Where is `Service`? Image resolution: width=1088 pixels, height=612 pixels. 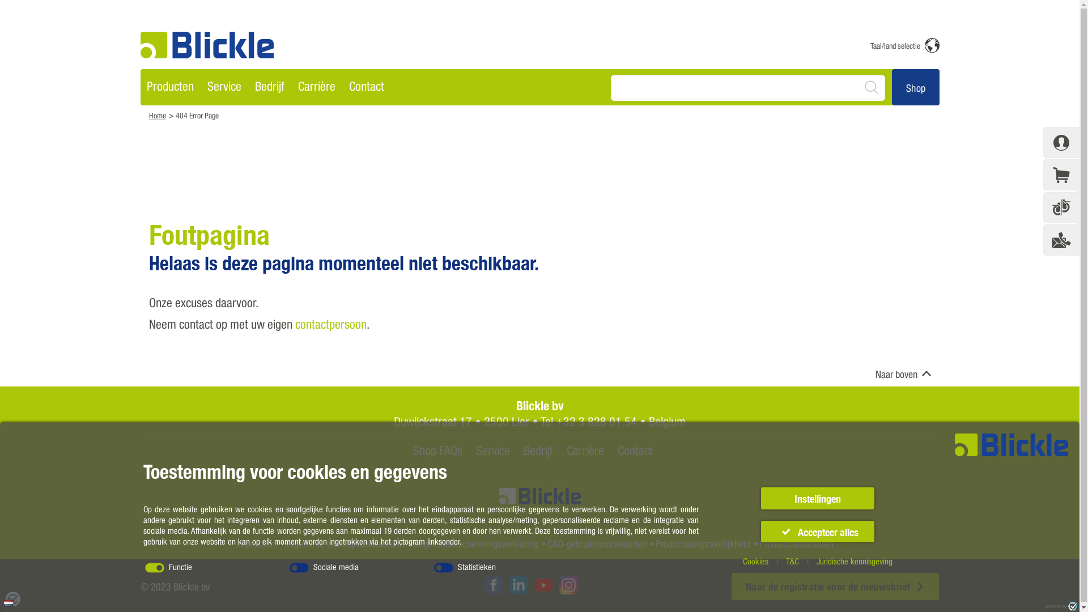
Service is located at coordinates (493, 450).